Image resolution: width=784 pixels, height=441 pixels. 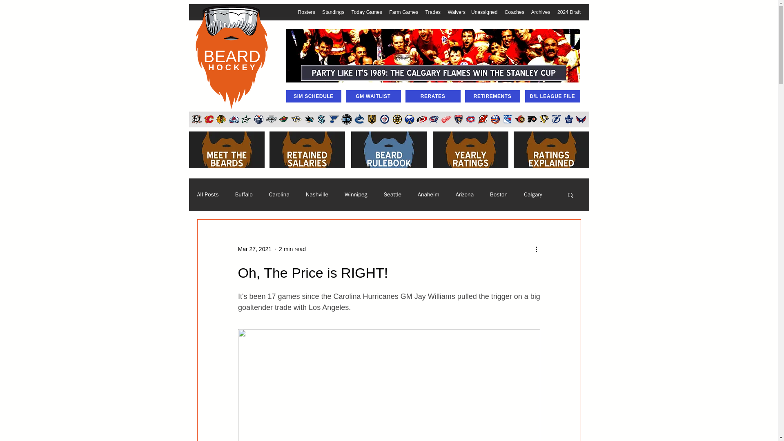 What do you see at coordinates (433, 96) in the screenshot?
I see `RERATES` at bounding box center [433, 96].